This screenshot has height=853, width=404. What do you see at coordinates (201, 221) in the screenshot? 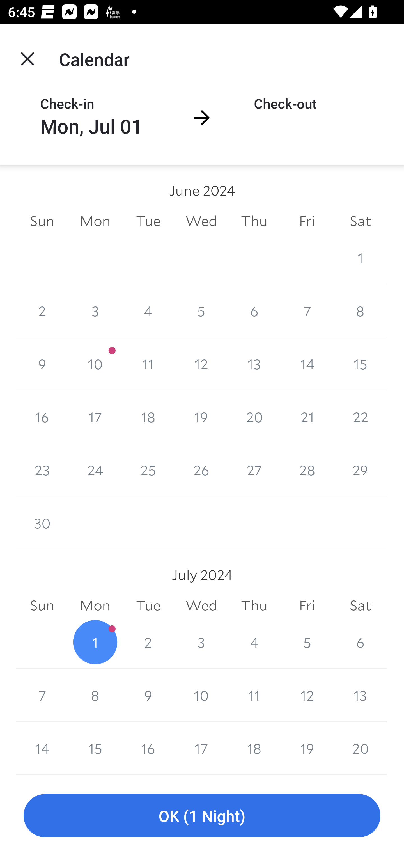
I see `Wed` at bounding box center [201, 221].